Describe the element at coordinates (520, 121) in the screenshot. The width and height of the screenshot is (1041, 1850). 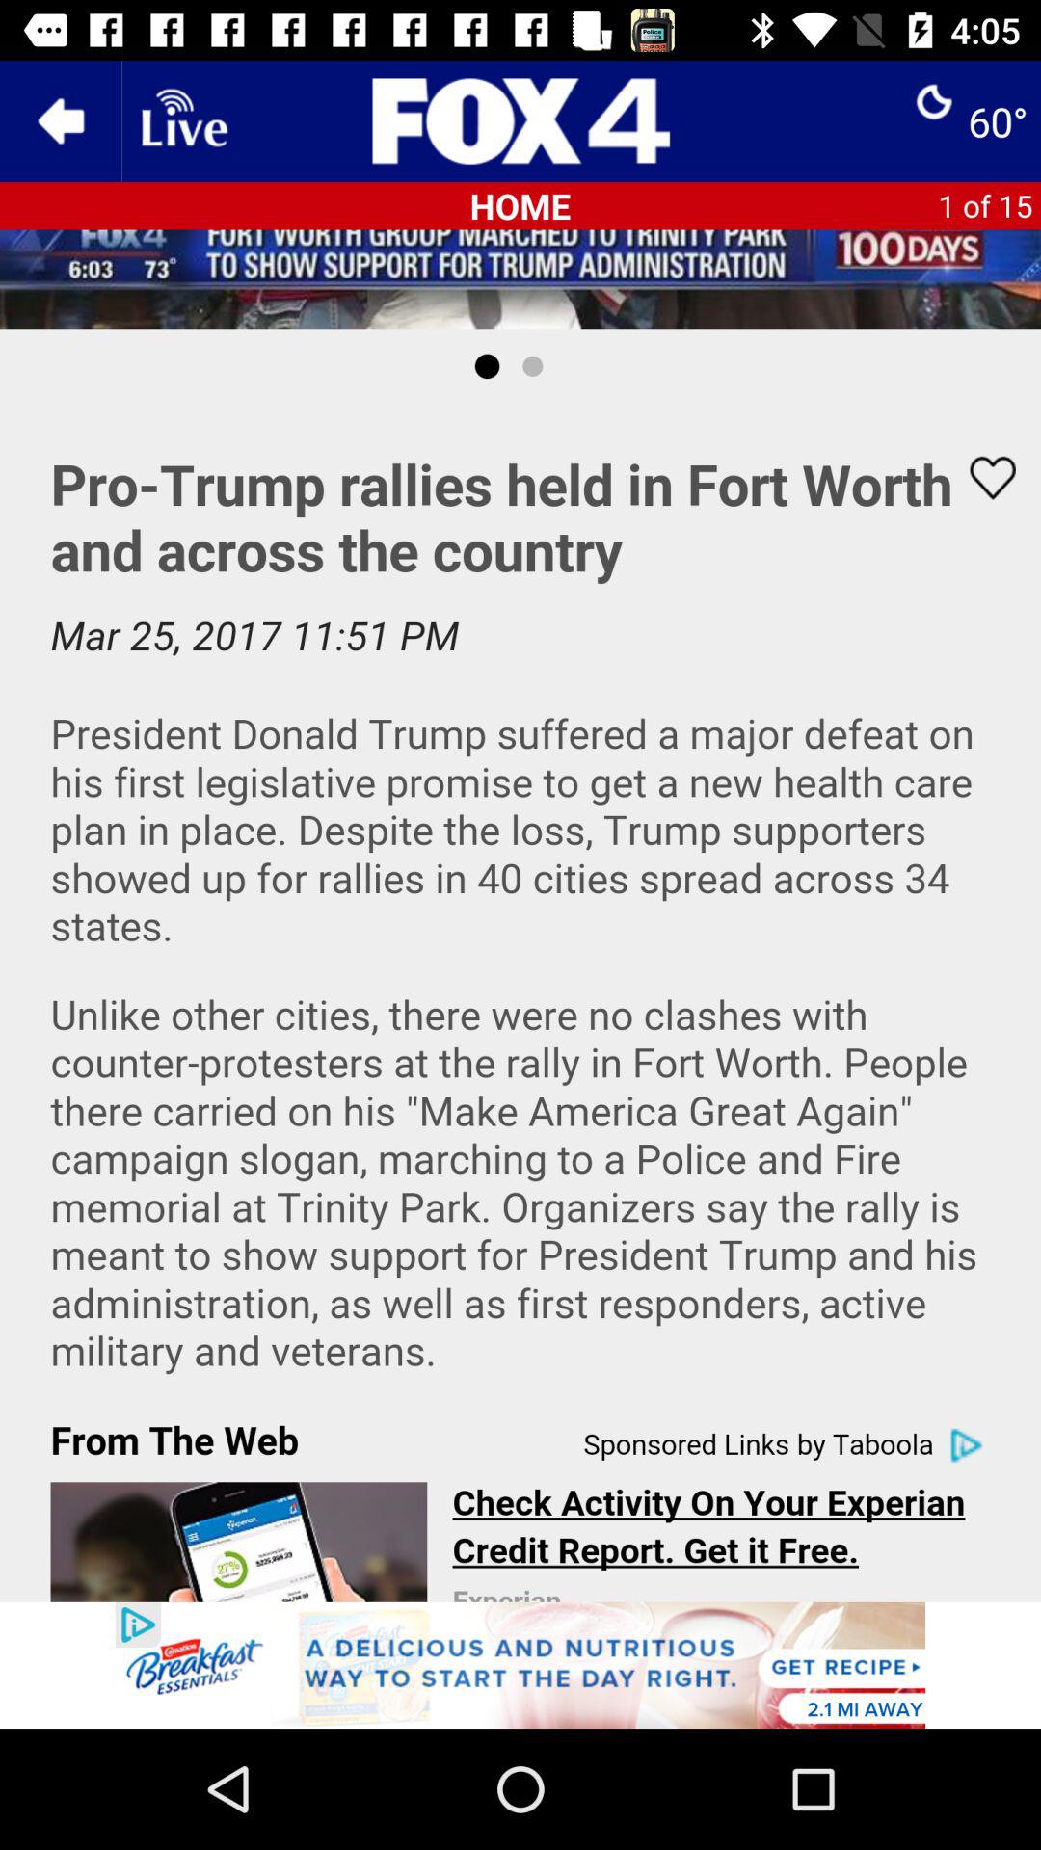
I see `switch home option` at that location.